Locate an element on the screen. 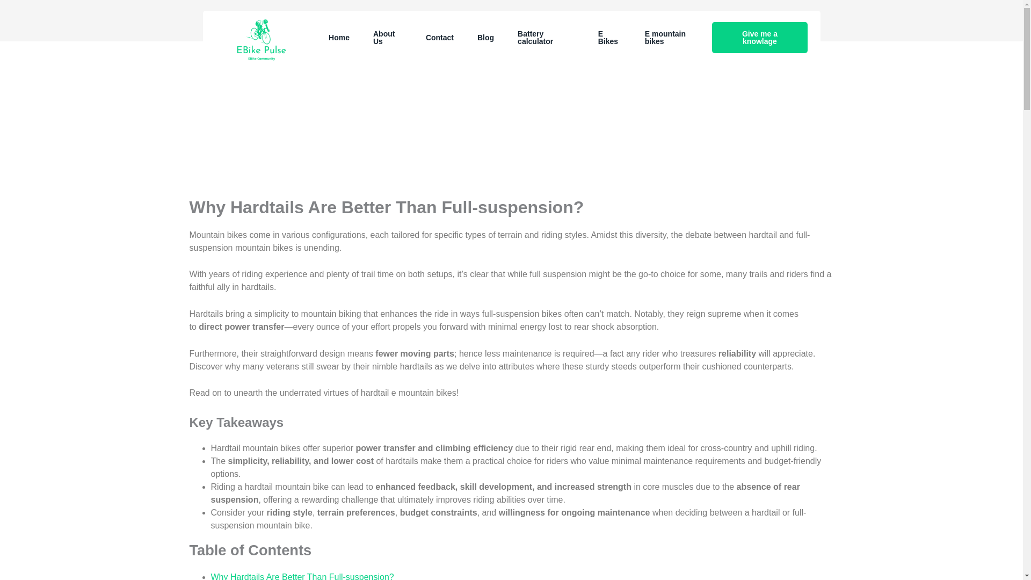 The image size is (1031, 580). E Bikes is located at coordinates (609, 38).